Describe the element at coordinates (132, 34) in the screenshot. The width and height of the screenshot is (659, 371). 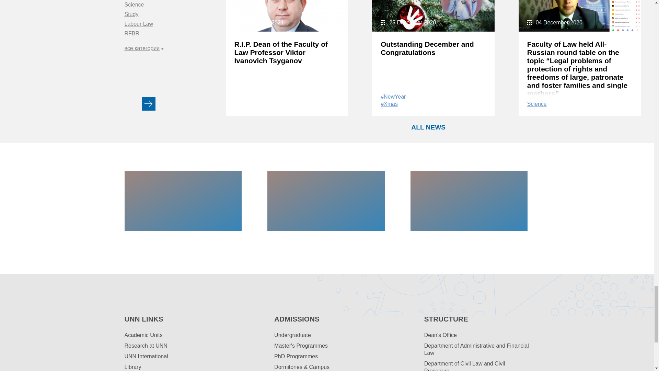
I see `RFBR` at that location.